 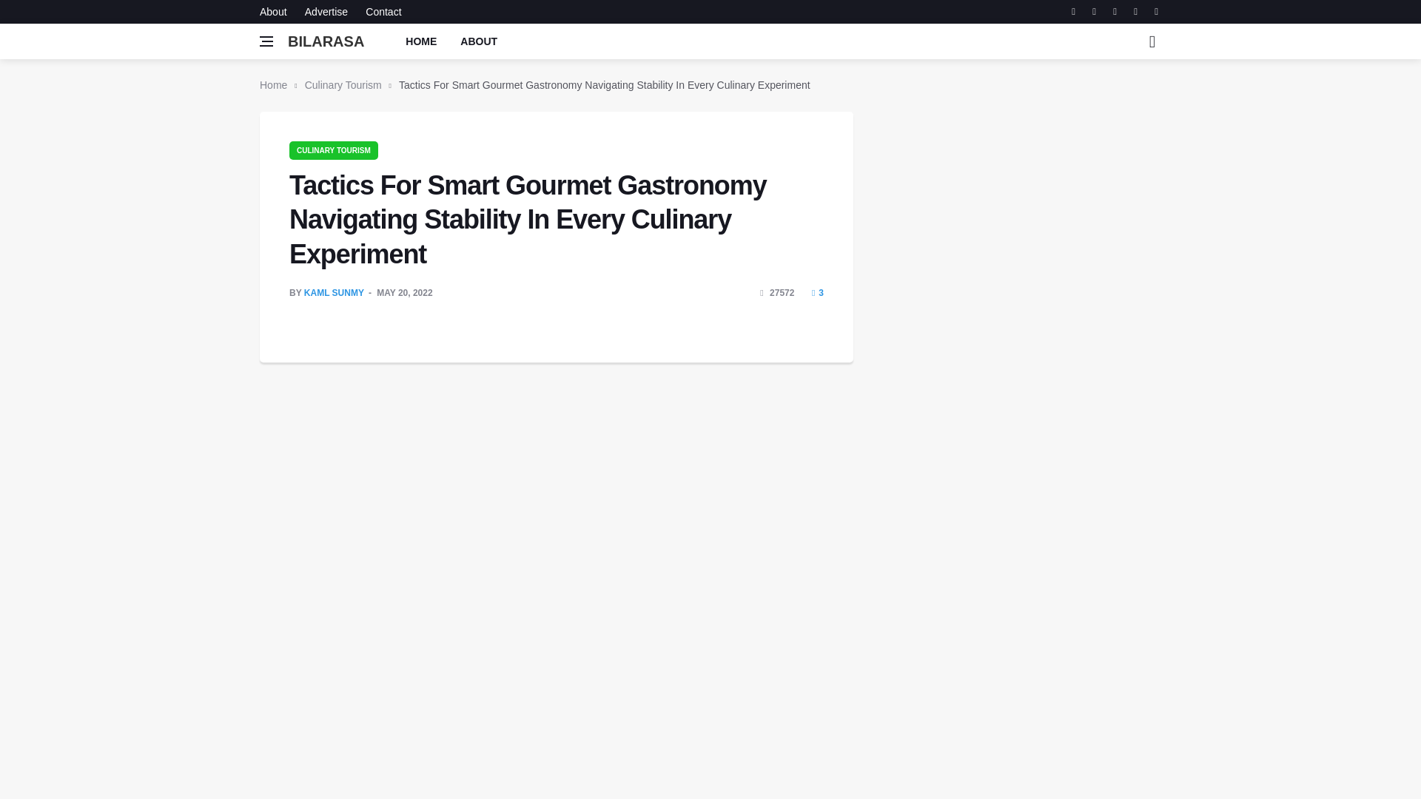 I want to click on About, so click(x=277, y=12).